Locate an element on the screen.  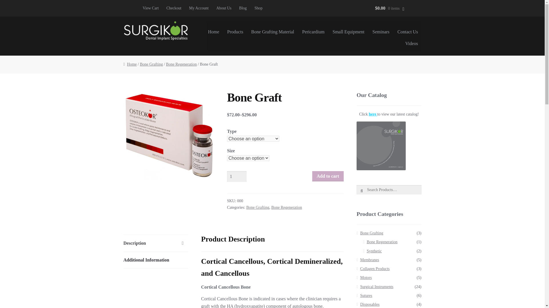
View your shopping cart is located at coordinates (384, 8).